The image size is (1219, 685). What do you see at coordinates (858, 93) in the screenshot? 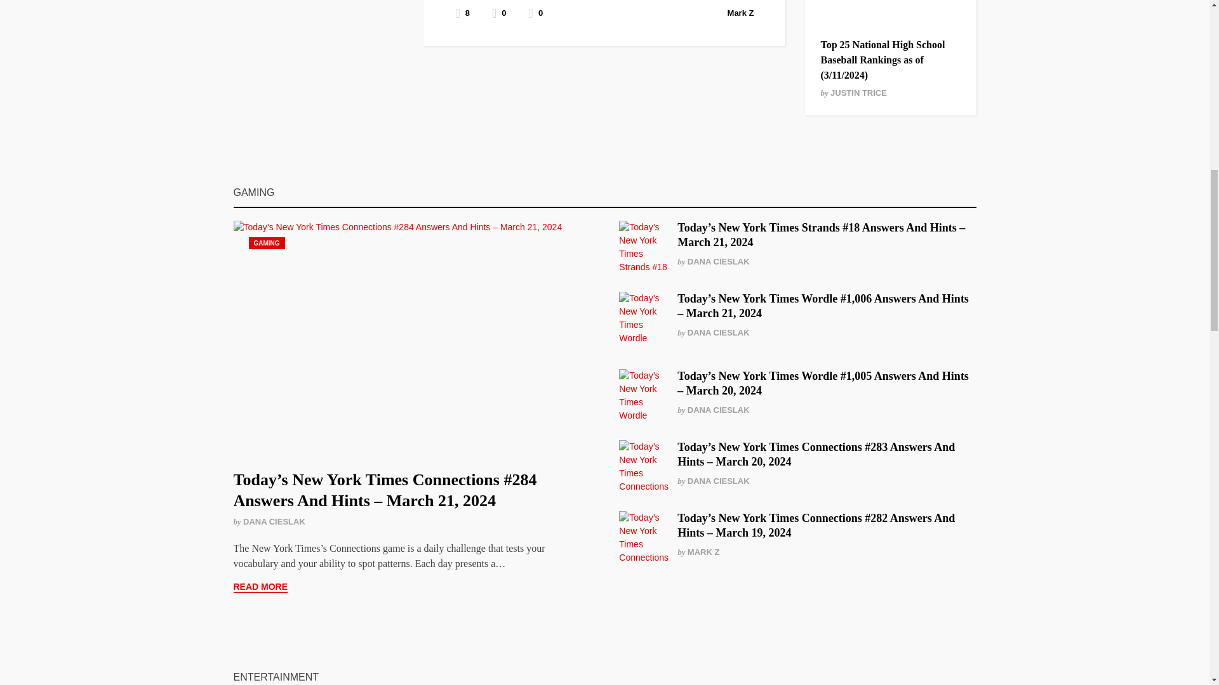
I see `JUSTIN TRICE` at bounding box center [858, 93].